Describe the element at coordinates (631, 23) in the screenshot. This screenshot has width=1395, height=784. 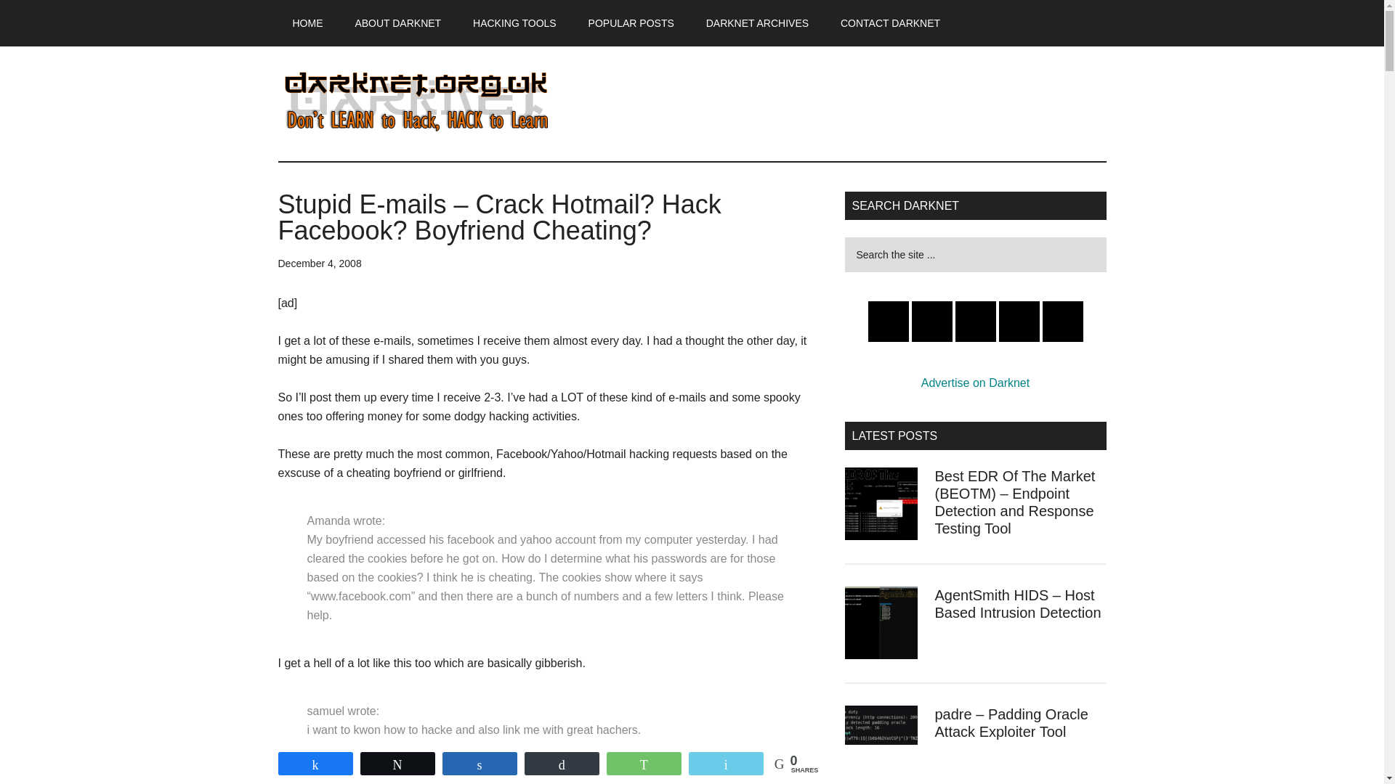
I see `POPULAR POSTS` at that location.